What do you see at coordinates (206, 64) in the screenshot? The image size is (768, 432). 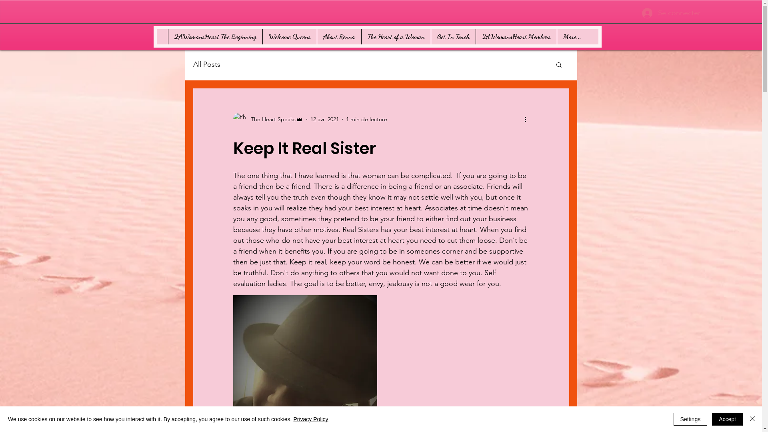 I see `All Posts` at bounding box center [206, 64].